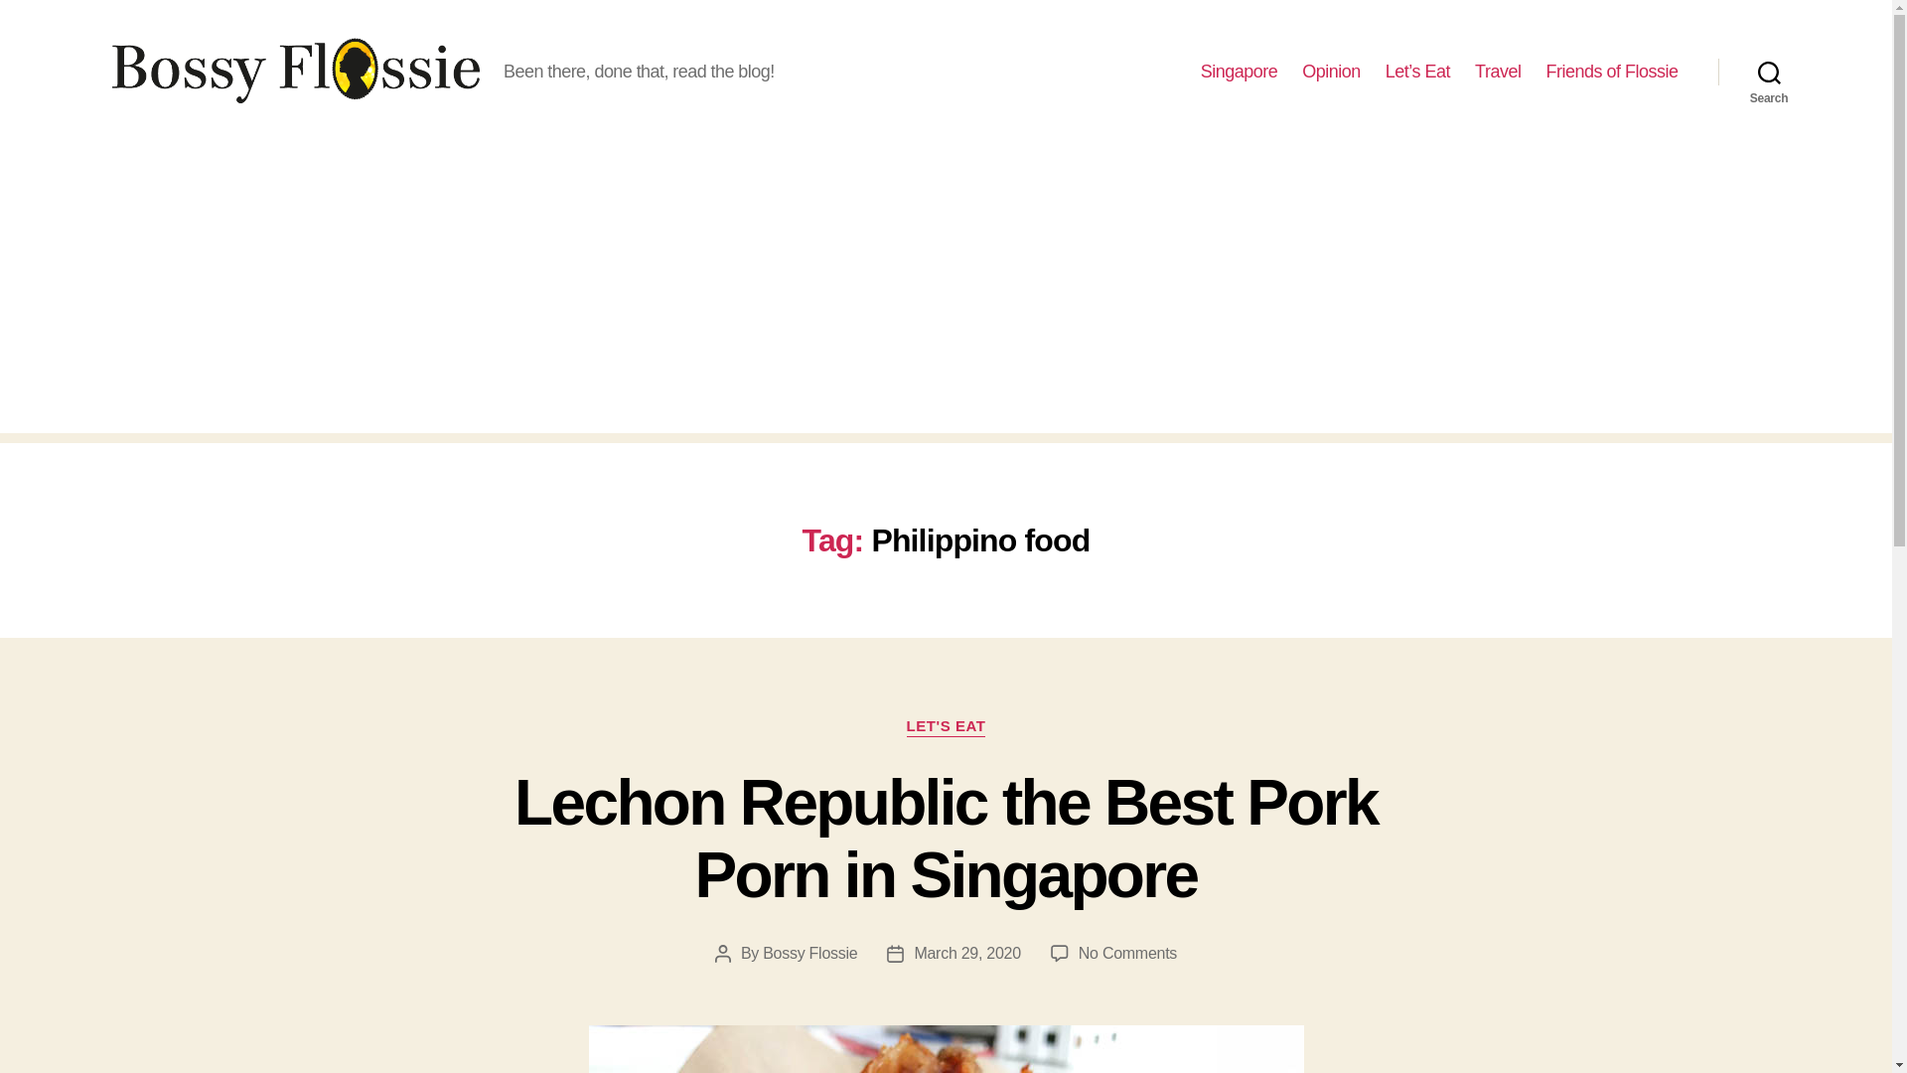 This screenshot has width=1907, height=1073. I want to click on Travel, so click(1497, 72).